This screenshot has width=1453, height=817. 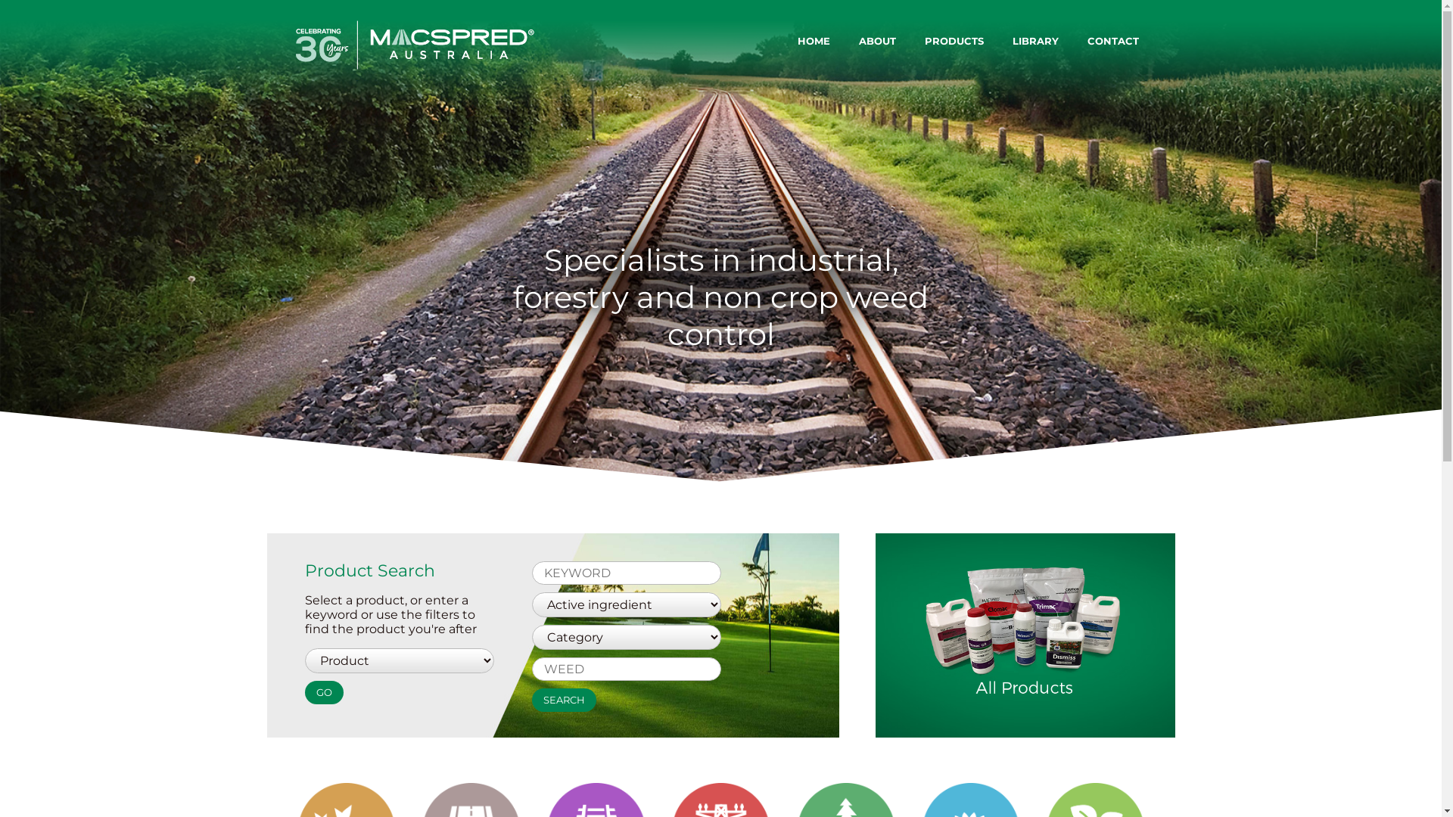 I want to click on Search, so click(x=563, y=701).